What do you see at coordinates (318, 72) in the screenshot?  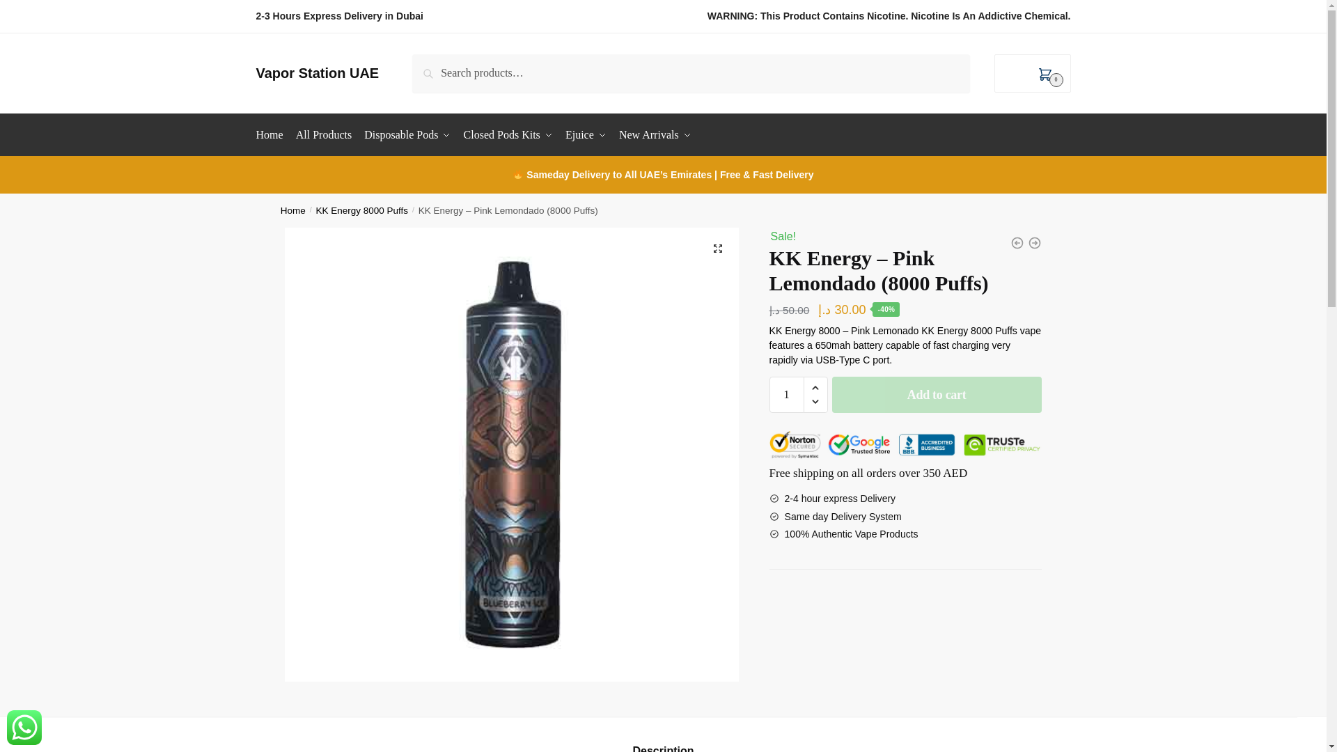 I see `Vapor Station UAE` at bounding box center [318, 72].